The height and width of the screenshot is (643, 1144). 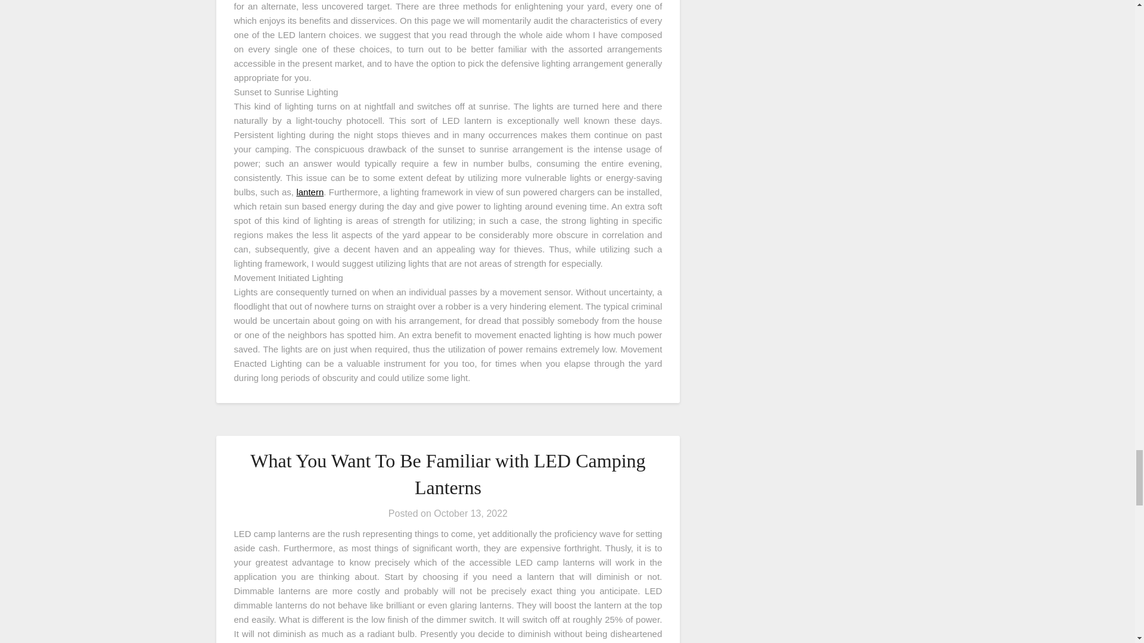 I want to click on What You Want To Be Familiar with LED Camping Lanterns, so click(x=447, y=474).